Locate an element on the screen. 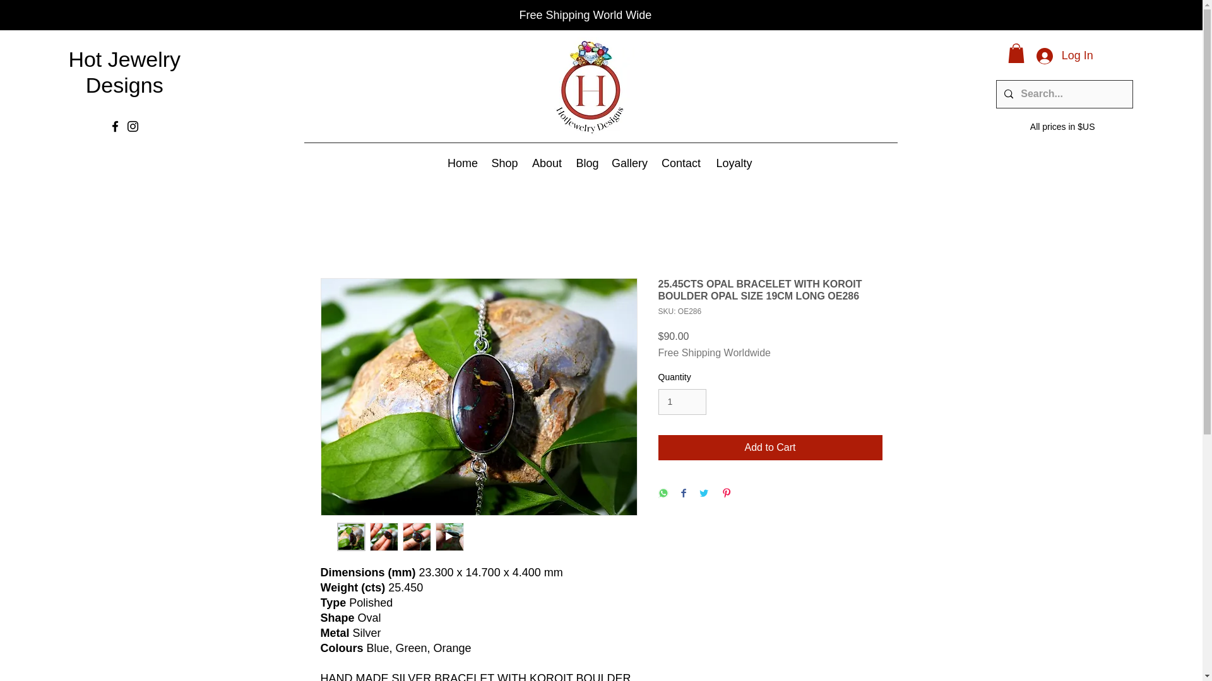 This screenshot has width=1212, height=681. 1 is located at coordinates (682, 401).